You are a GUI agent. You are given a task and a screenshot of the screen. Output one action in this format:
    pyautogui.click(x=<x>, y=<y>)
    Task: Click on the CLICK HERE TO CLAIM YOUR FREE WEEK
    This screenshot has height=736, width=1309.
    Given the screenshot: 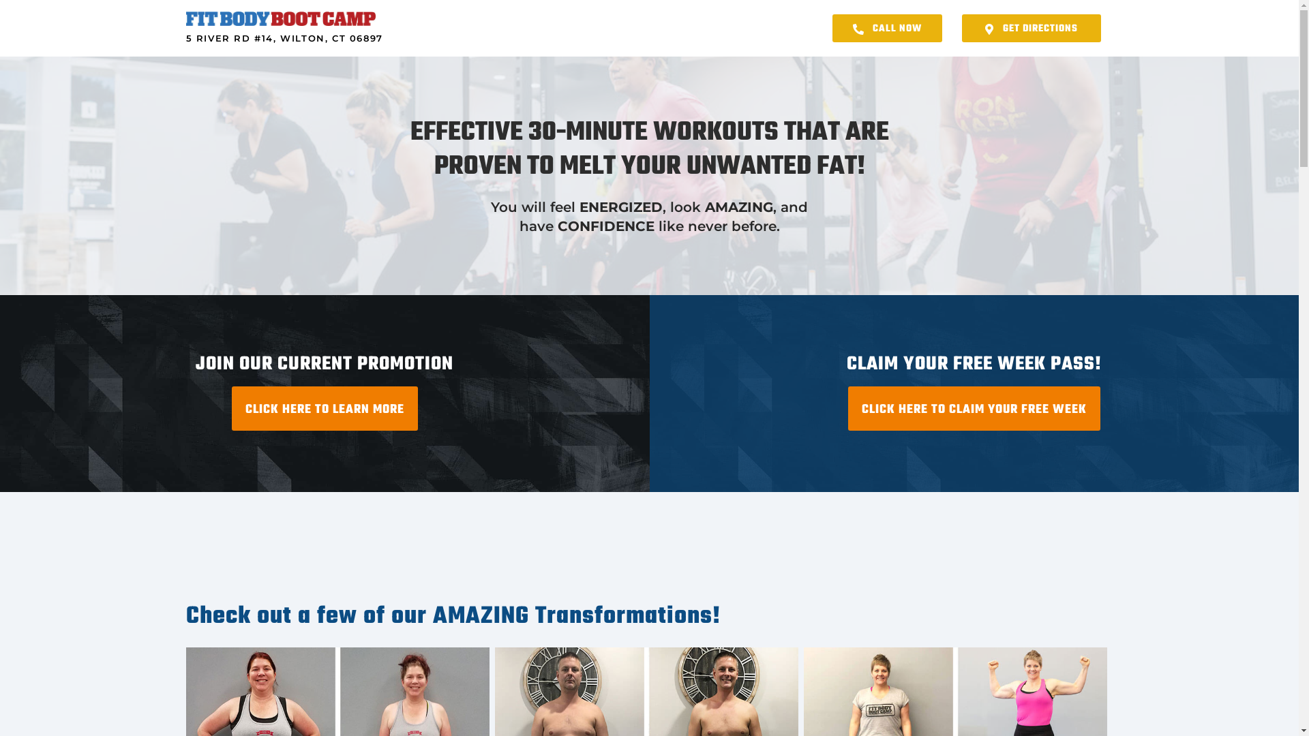 What is the action you would take?
    pyautogui.click(x=974, y=409)
    